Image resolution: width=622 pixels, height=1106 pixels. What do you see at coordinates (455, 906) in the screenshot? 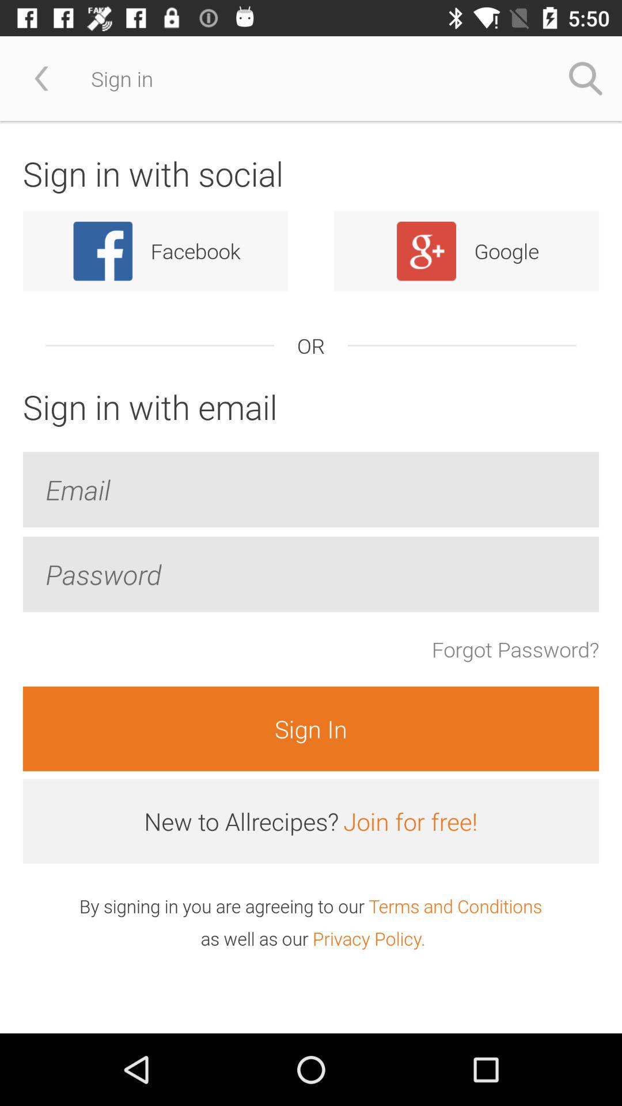
I see `turn on item above the privacy policy. icon` at bounding box center [455, 906].